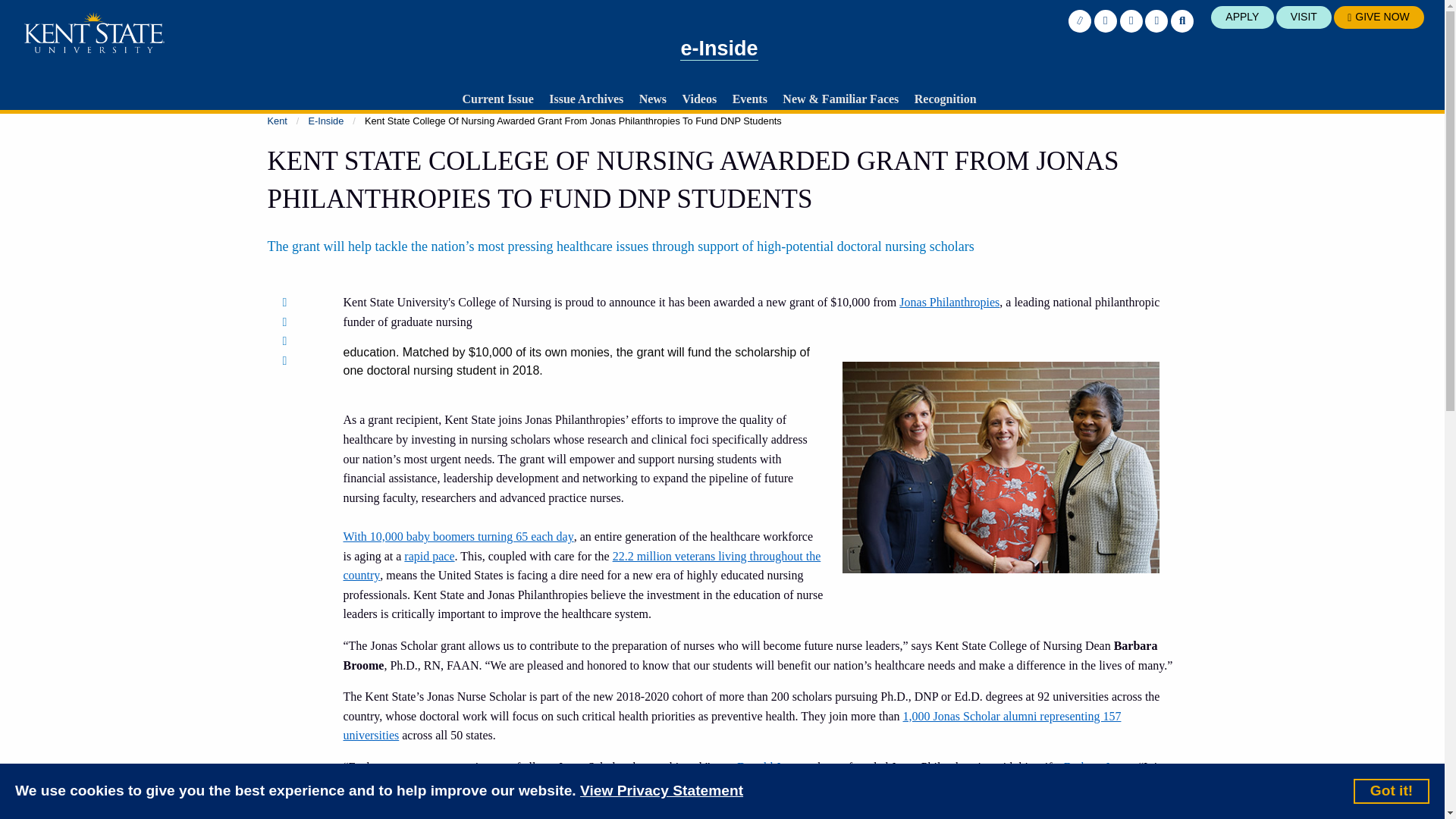 This screenshot has height=819, width=1456. I want to click on Kent State University logo, so click(94, 33).